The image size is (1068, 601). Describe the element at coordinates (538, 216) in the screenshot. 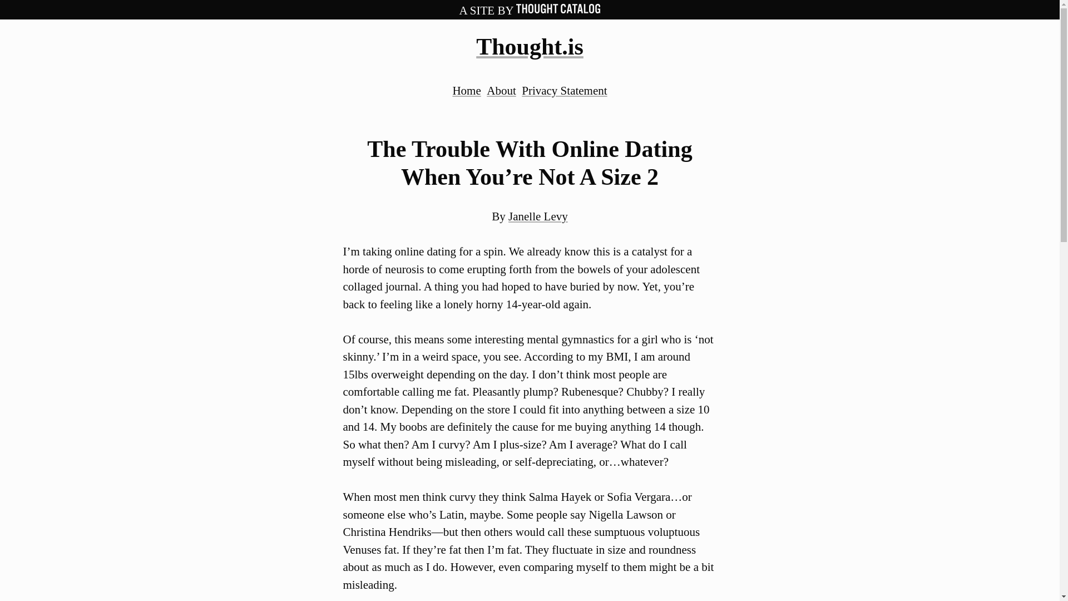

I see `Janelle Levy` at that location.